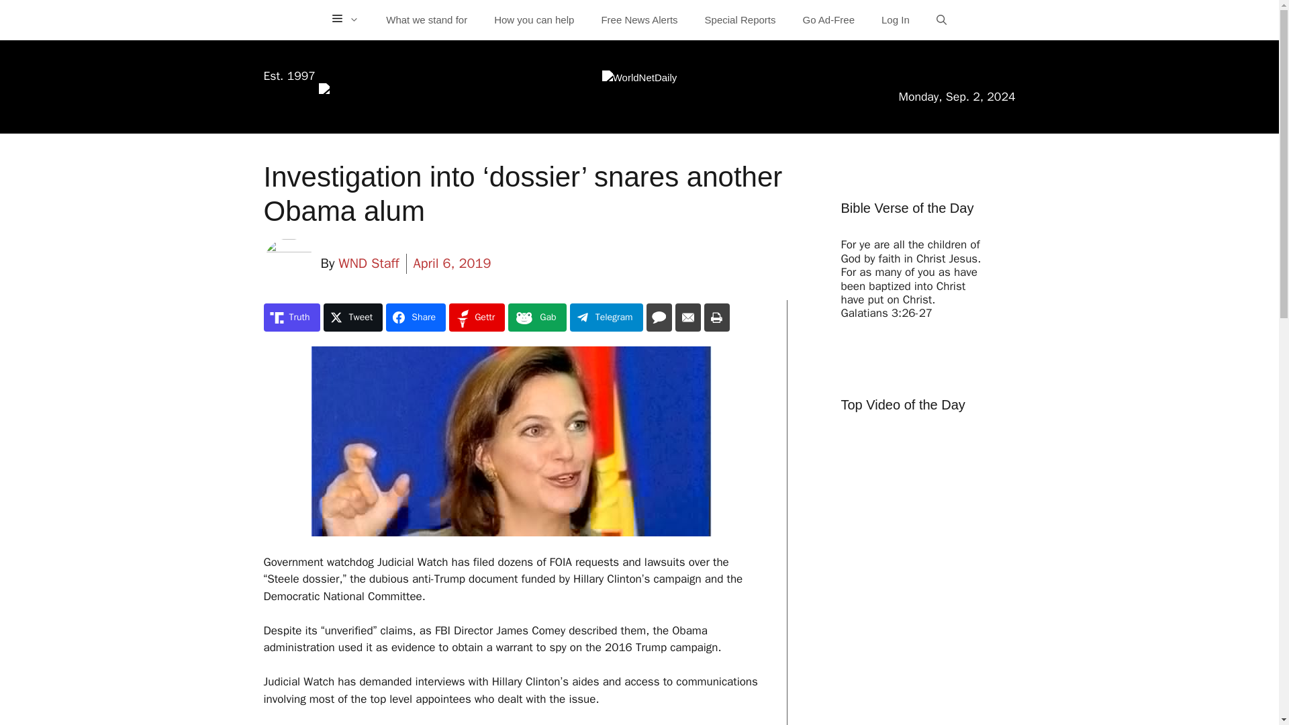 The width and height of the screenshot is (1289, 725). Describe the element at coordinates (416, 317) in the screenshot. I see `Share on Share` at that location.